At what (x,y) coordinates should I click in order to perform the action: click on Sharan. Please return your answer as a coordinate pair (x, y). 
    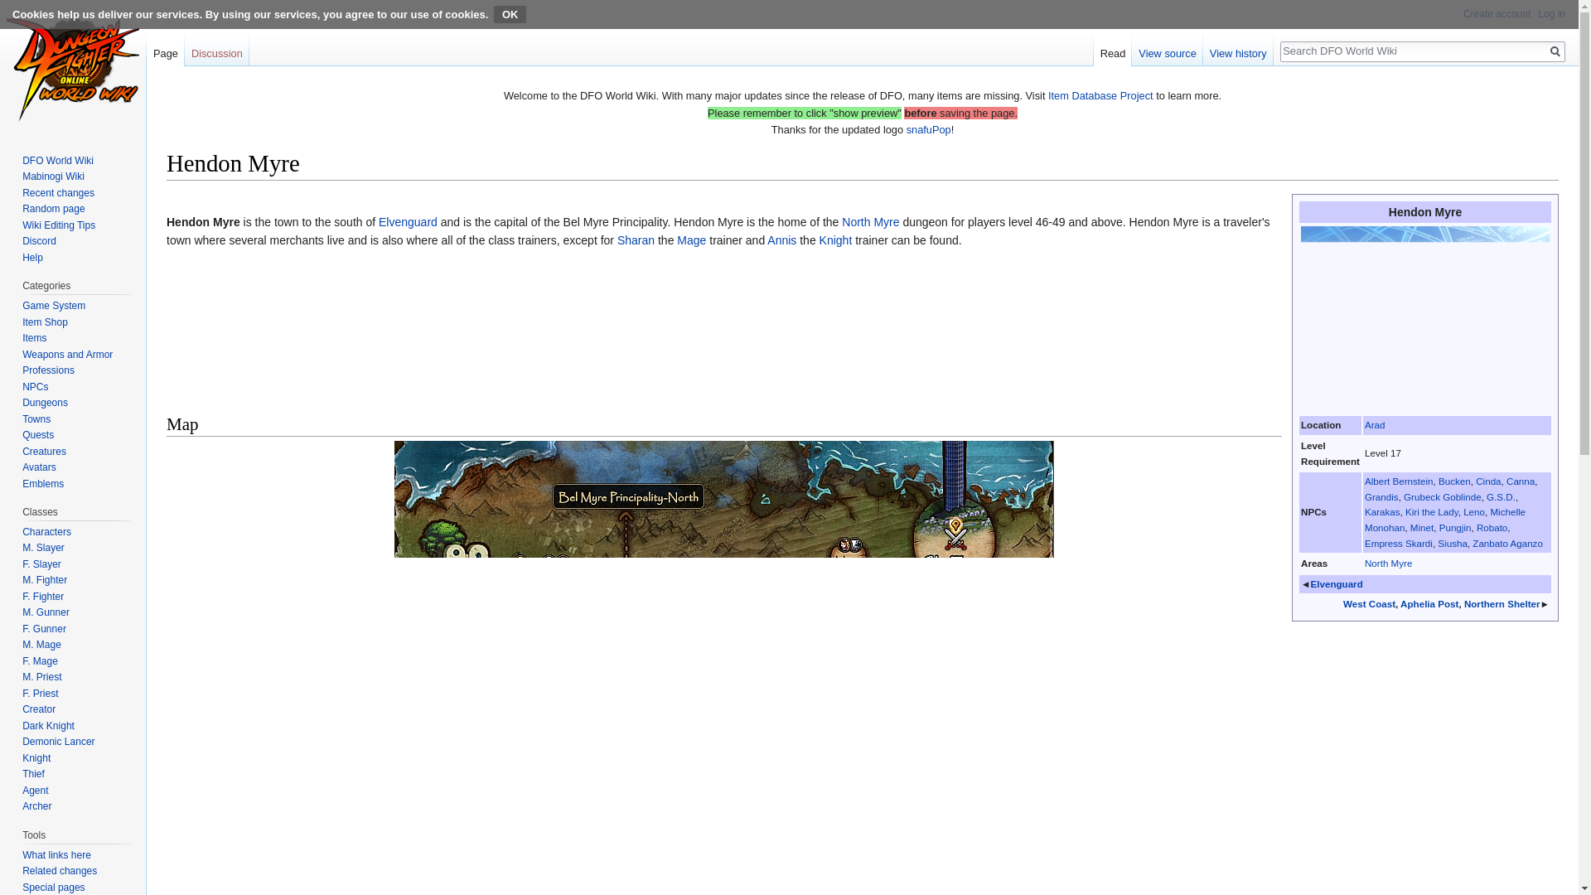
    Looking at the image, I should click on (635, 240).